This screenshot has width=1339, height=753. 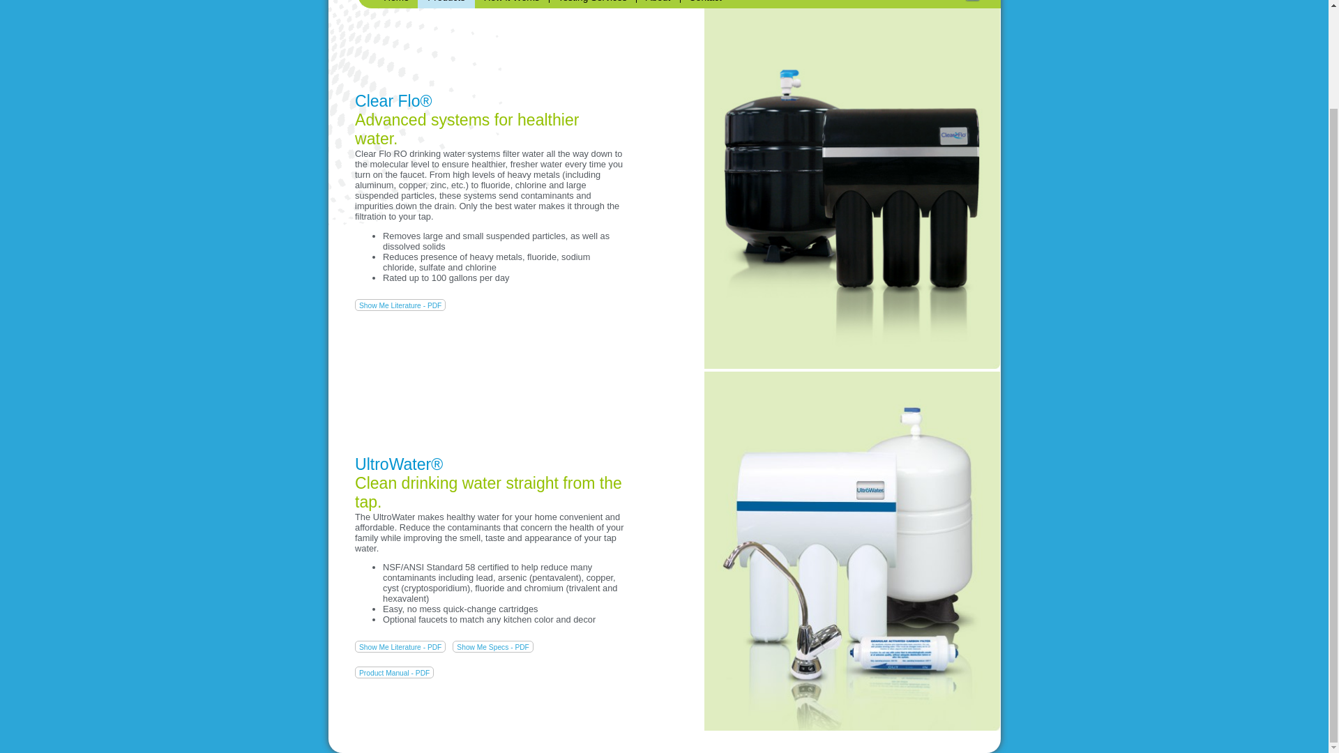 I want to click on How it Works, so click(x=511, y=4).